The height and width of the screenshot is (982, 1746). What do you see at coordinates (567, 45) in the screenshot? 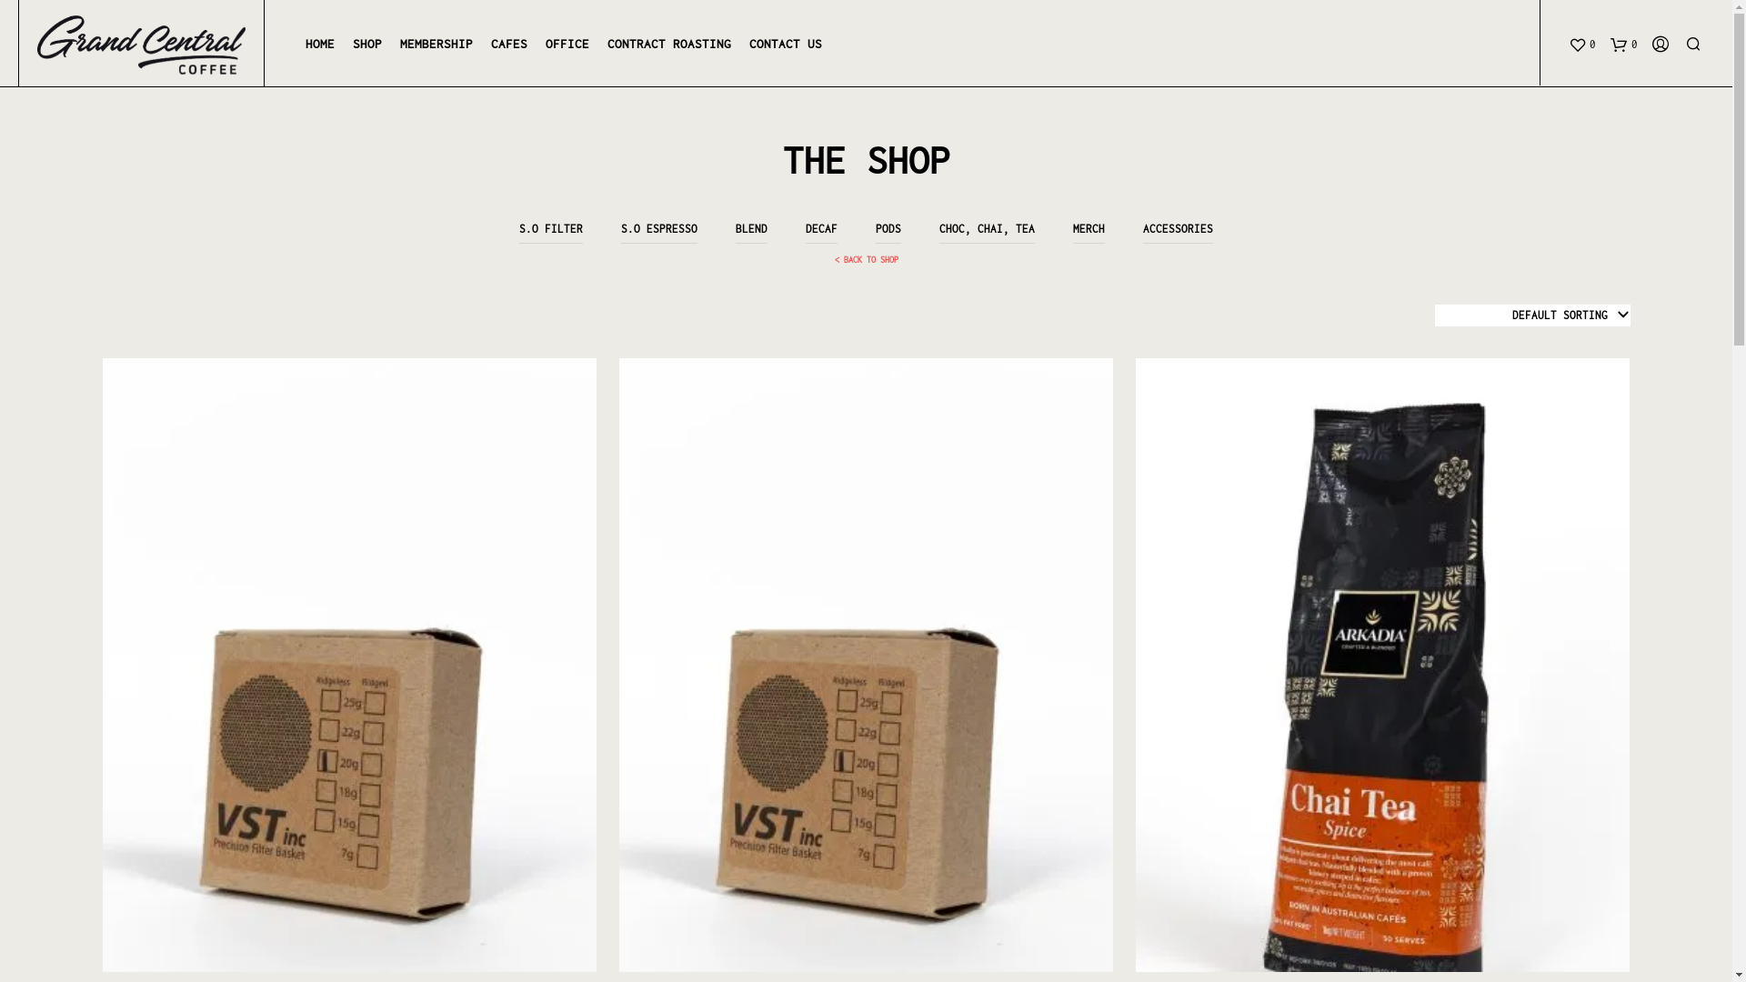
I see `OFFICE` at bounding box center [567, 45].